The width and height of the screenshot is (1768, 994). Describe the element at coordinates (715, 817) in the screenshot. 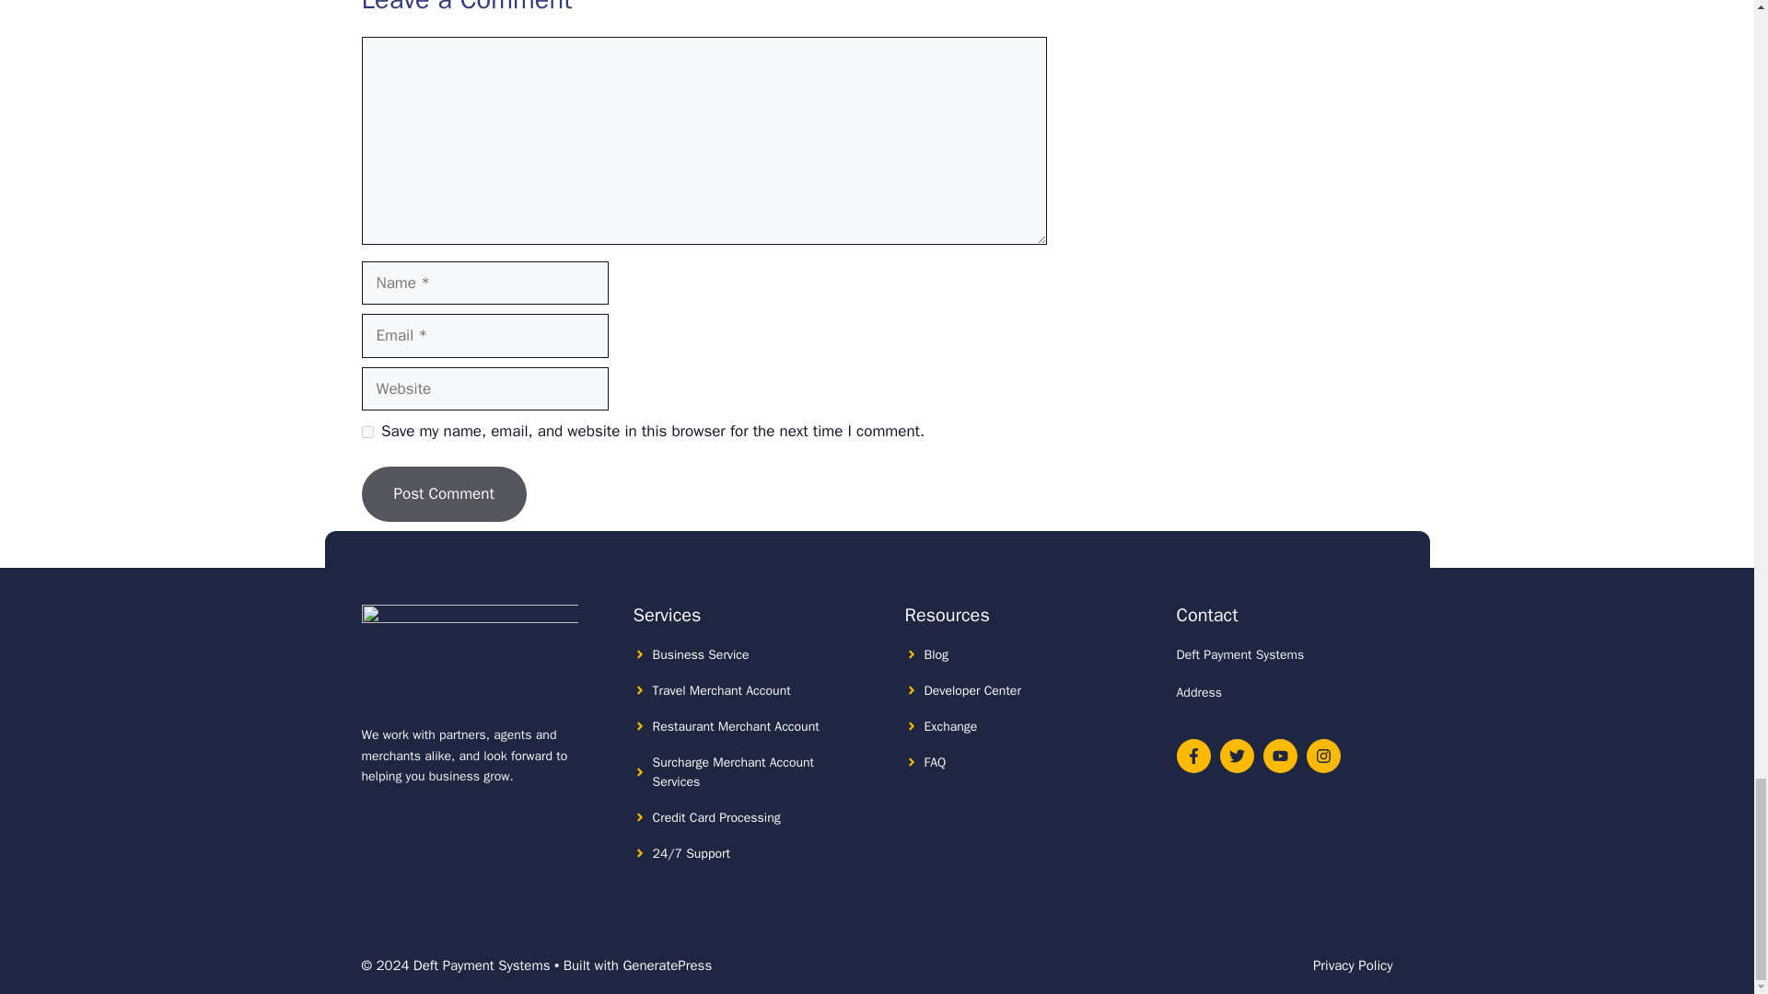

I see `Credit Card Processing` at that location.